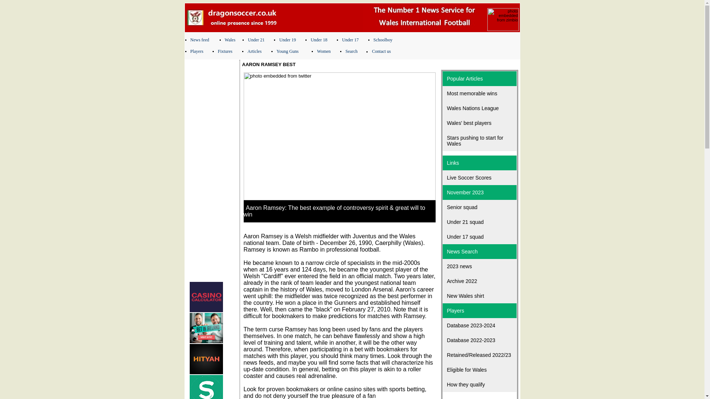 The height and width of the screenshot is (399, 710). I want to click on photo embedded from zimbio, so click(503, 19).